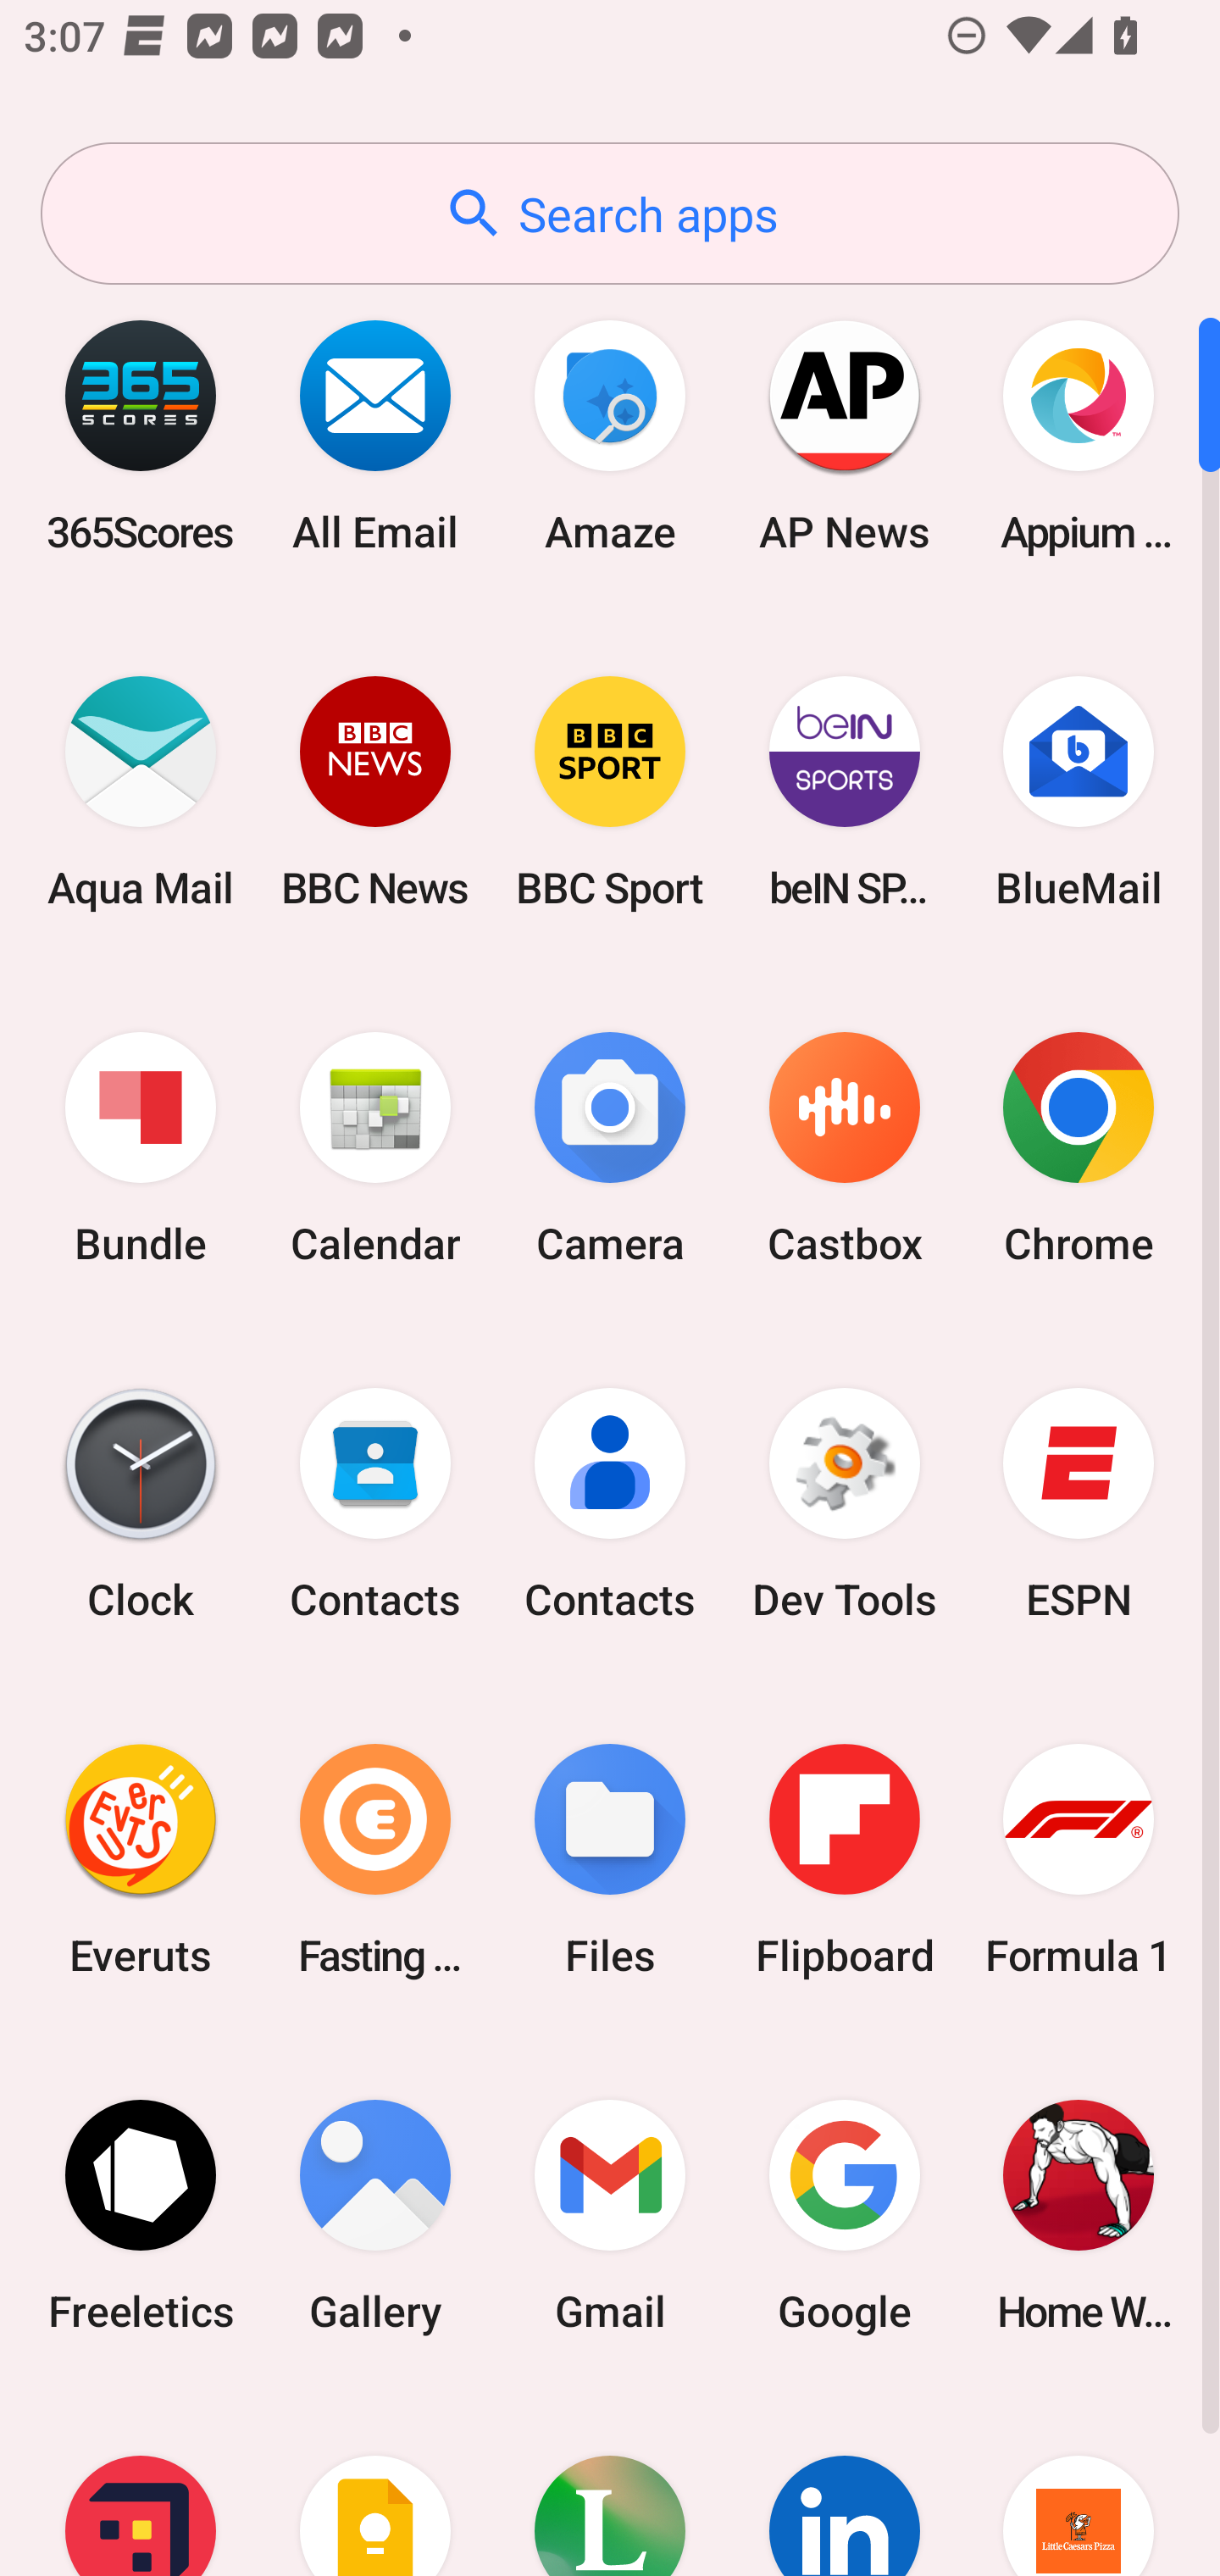  What do you see at coordinates (844, 436) in the screenshot?
I see `AP News` at bounding box center [844, 436].